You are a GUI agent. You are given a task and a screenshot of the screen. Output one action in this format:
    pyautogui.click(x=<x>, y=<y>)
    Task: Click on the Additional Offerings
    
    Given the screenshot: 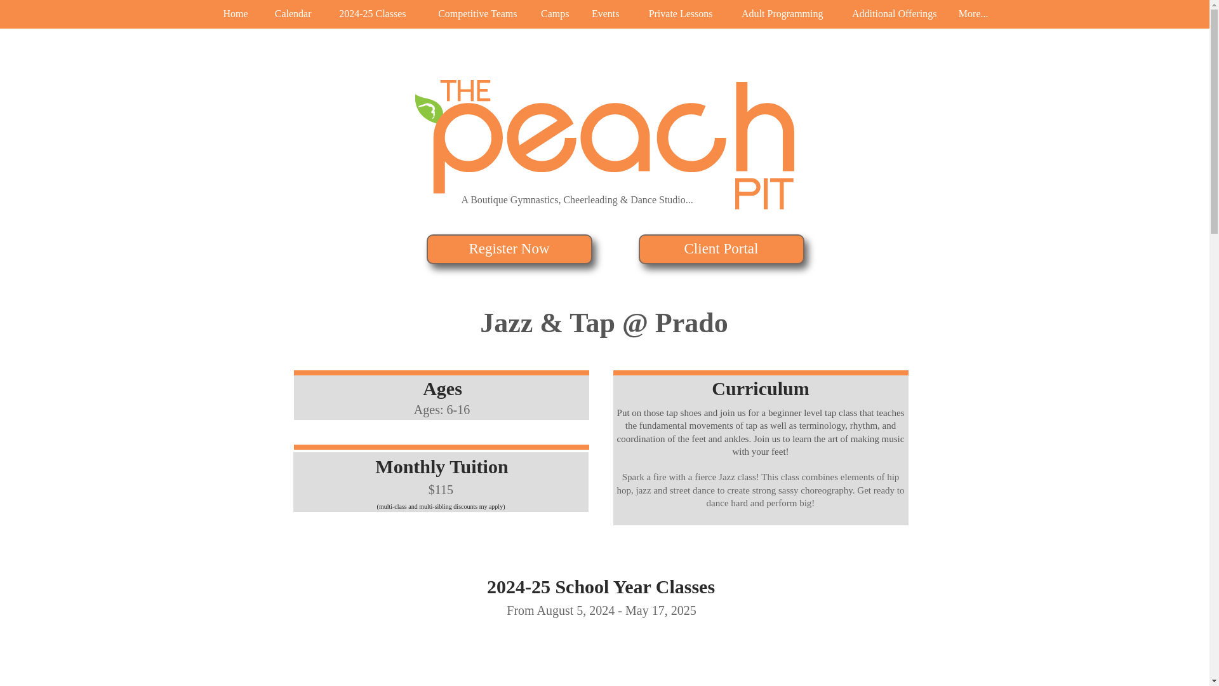 What is the action you would take?
    pyautogui.click(x=889, y=14)
    